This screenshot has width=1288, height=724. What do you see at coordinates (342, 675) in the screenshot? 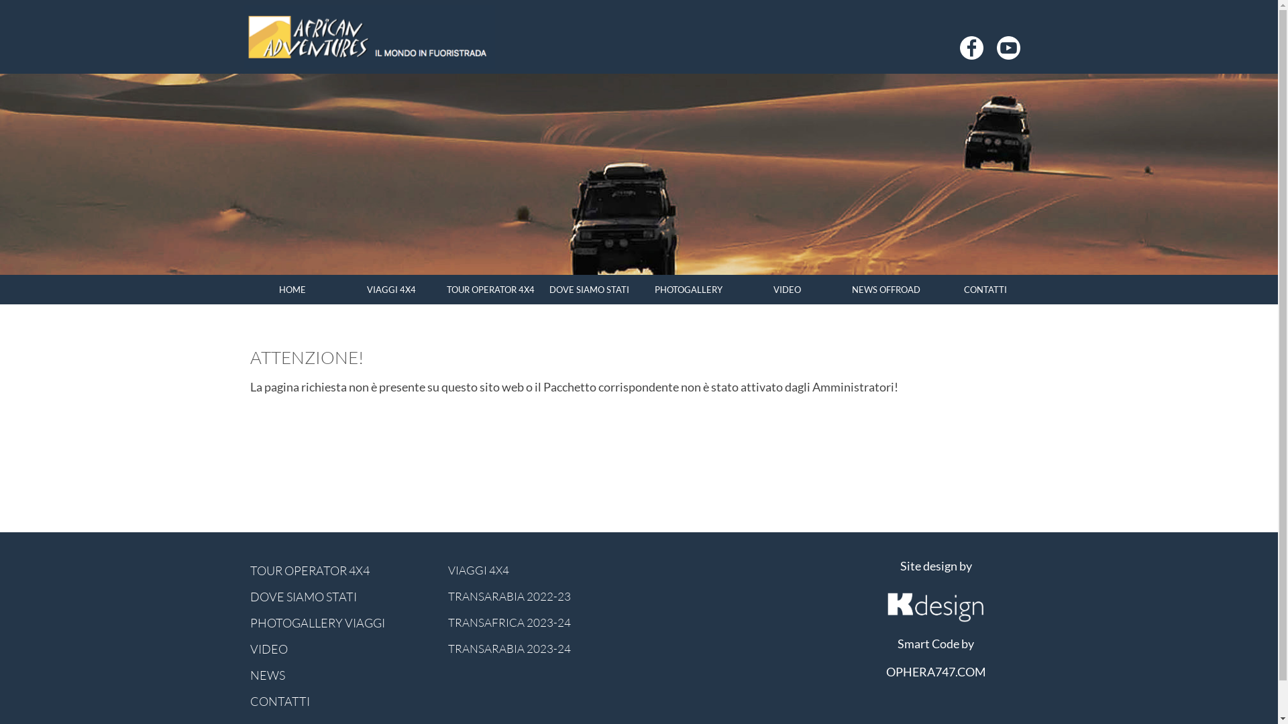
I see `NEWS` at bounding box center [342, 675].